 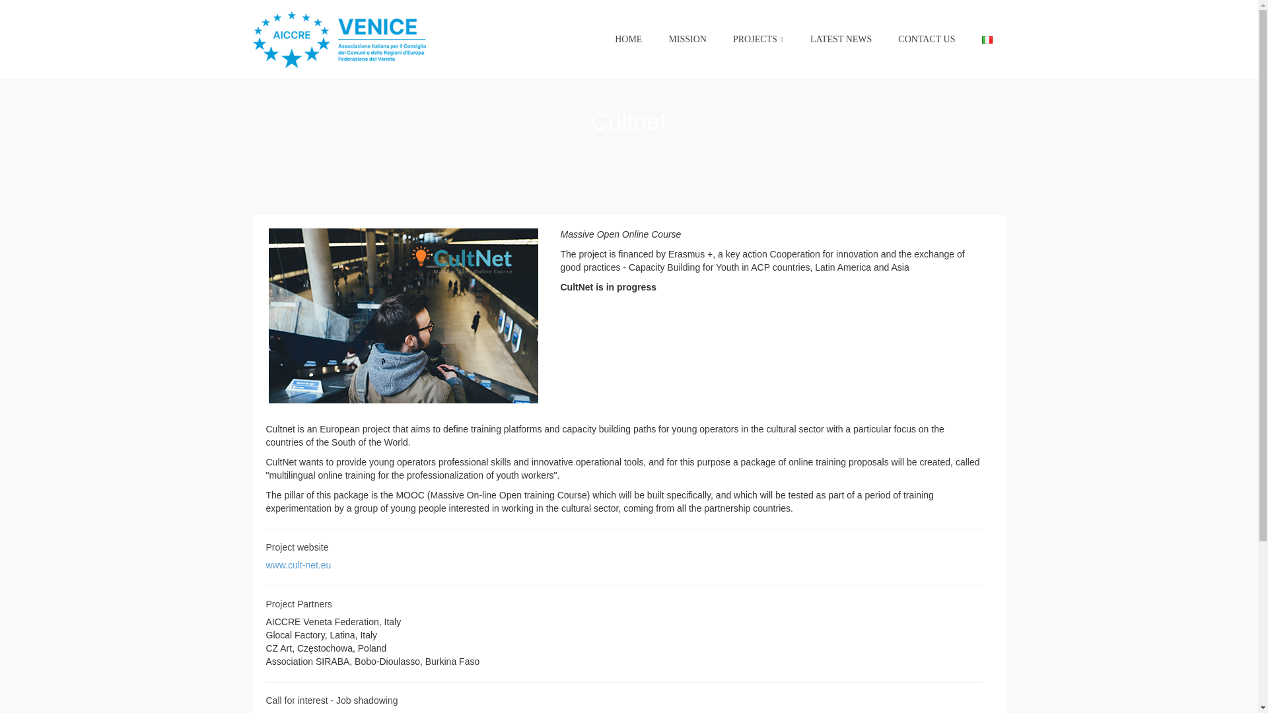 I want to click on www.cult-net.eu, so click(x=298, y=565).